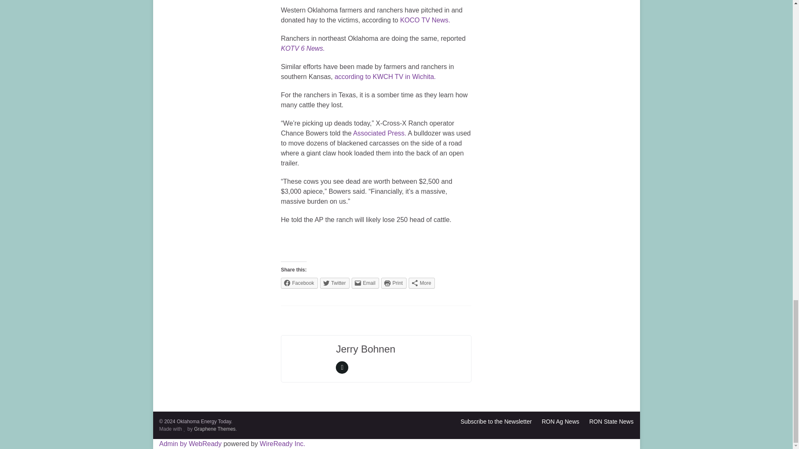 The height and width of the screenshot is (449, 799). I want to click on KOTV 6 News., so click(303, 48).